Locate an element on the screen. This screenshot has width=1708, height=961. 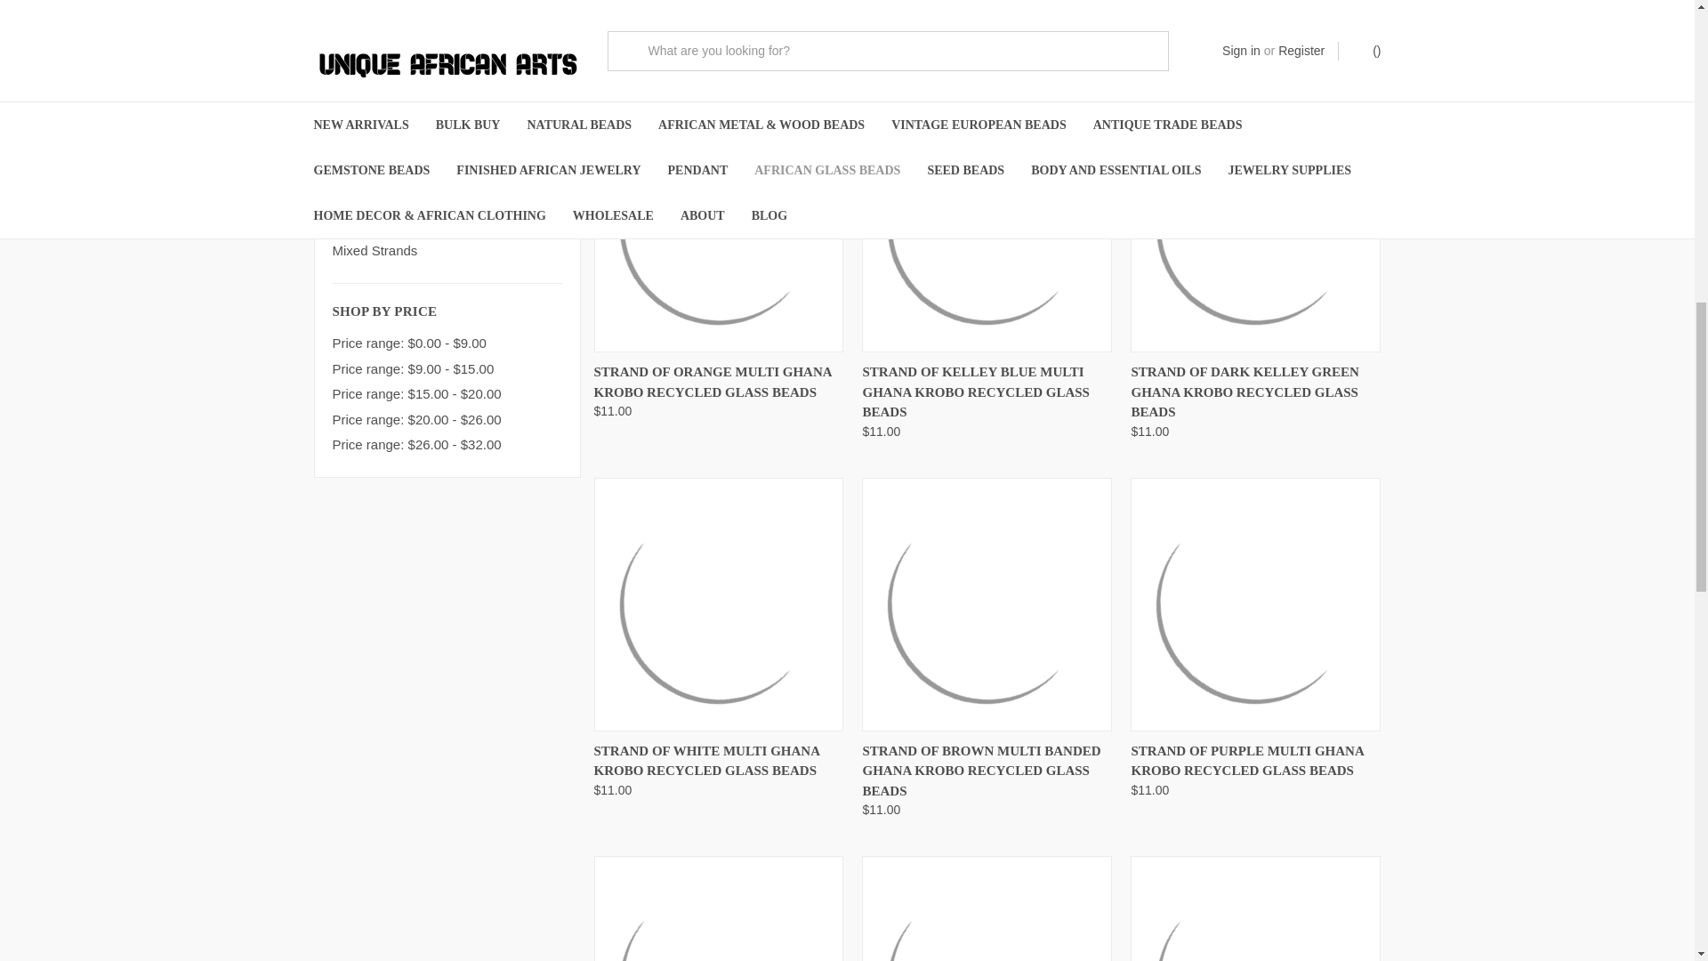
Strand of Orange multi Ghana Krobo recycled glass beads is located at coordinates (719, 224).